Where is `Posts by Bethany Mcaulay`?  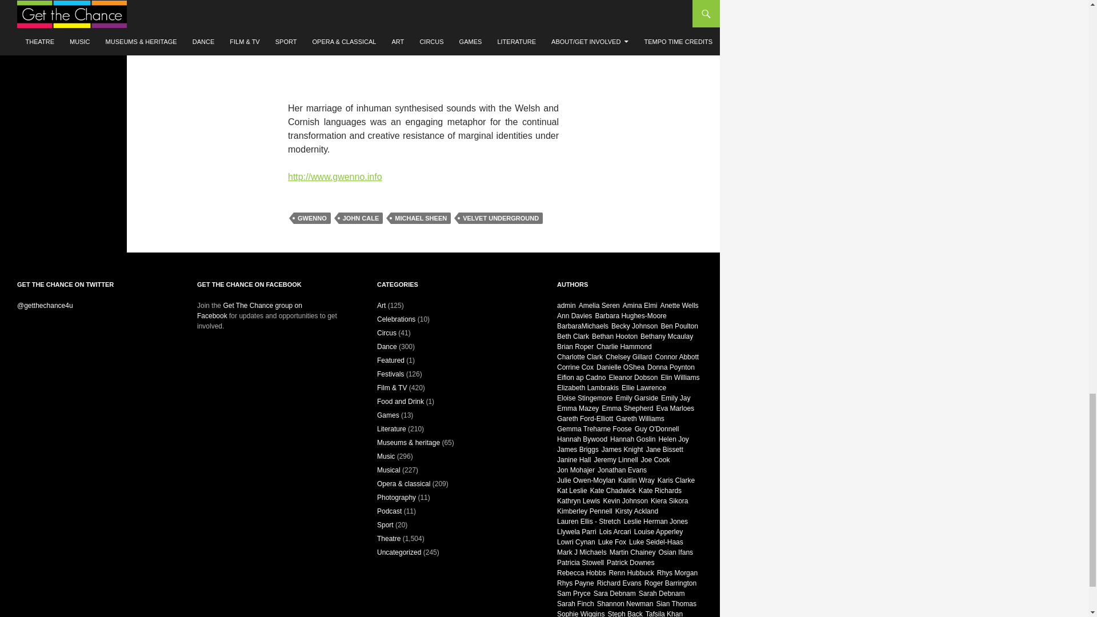
Posts by Bethany Mcaulay is located at coordinates (667, 336).